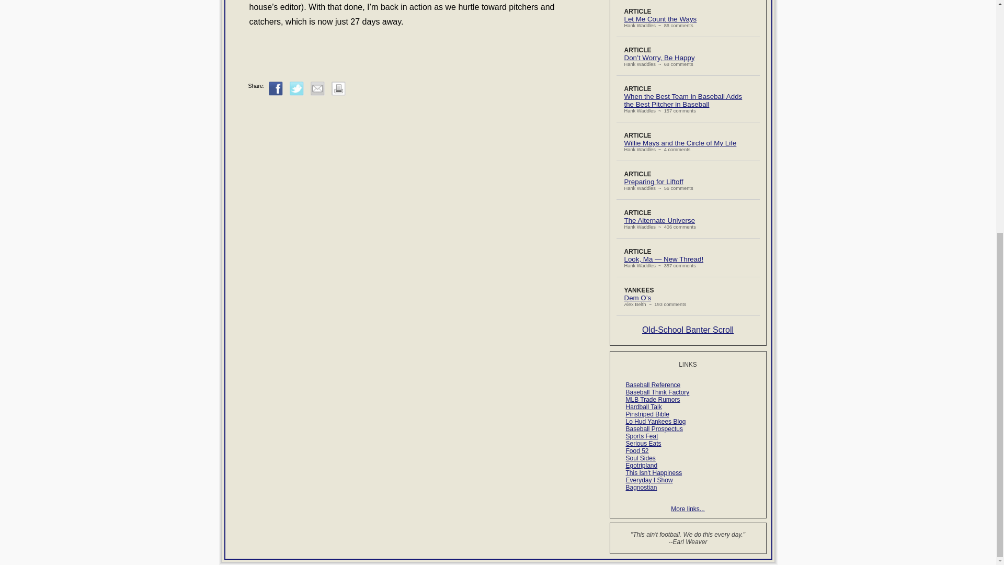  What do you see at coordinates (297, 88) in the screenshot?
I see `Share on Twitter` at bounding box center [297, 88].